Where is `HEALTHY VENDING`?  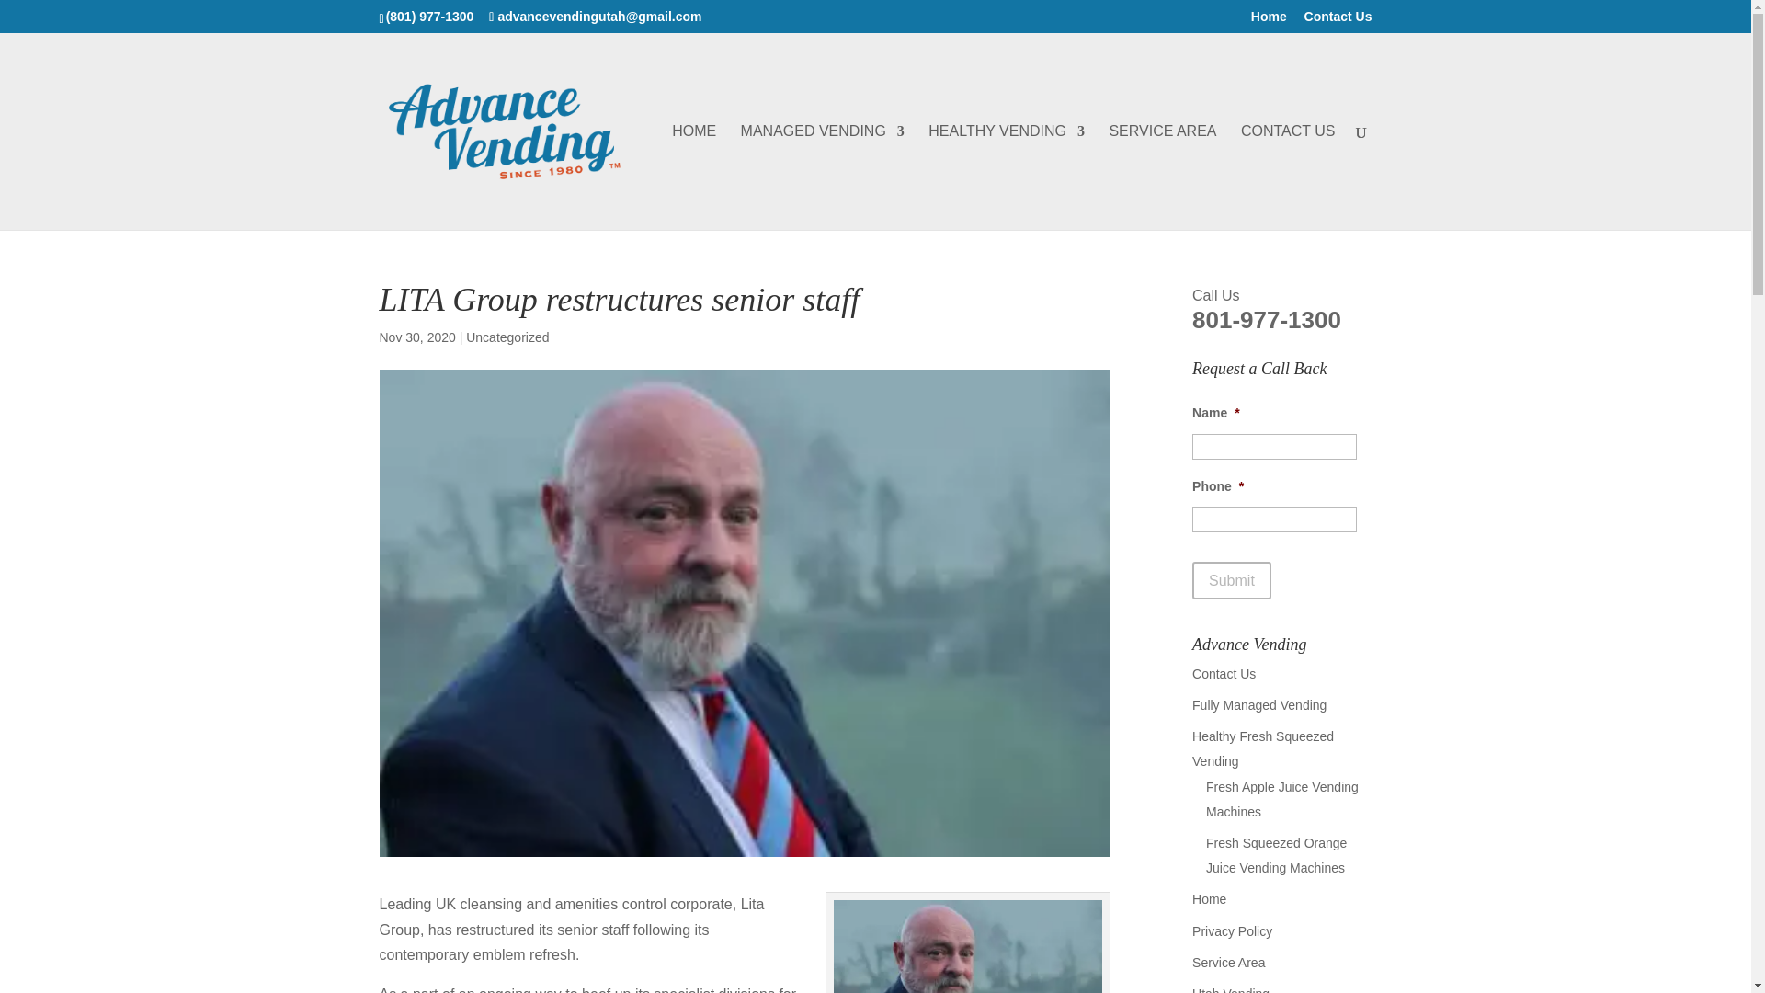
HEALTHY VENDING is located at coordinates (1006, 177).